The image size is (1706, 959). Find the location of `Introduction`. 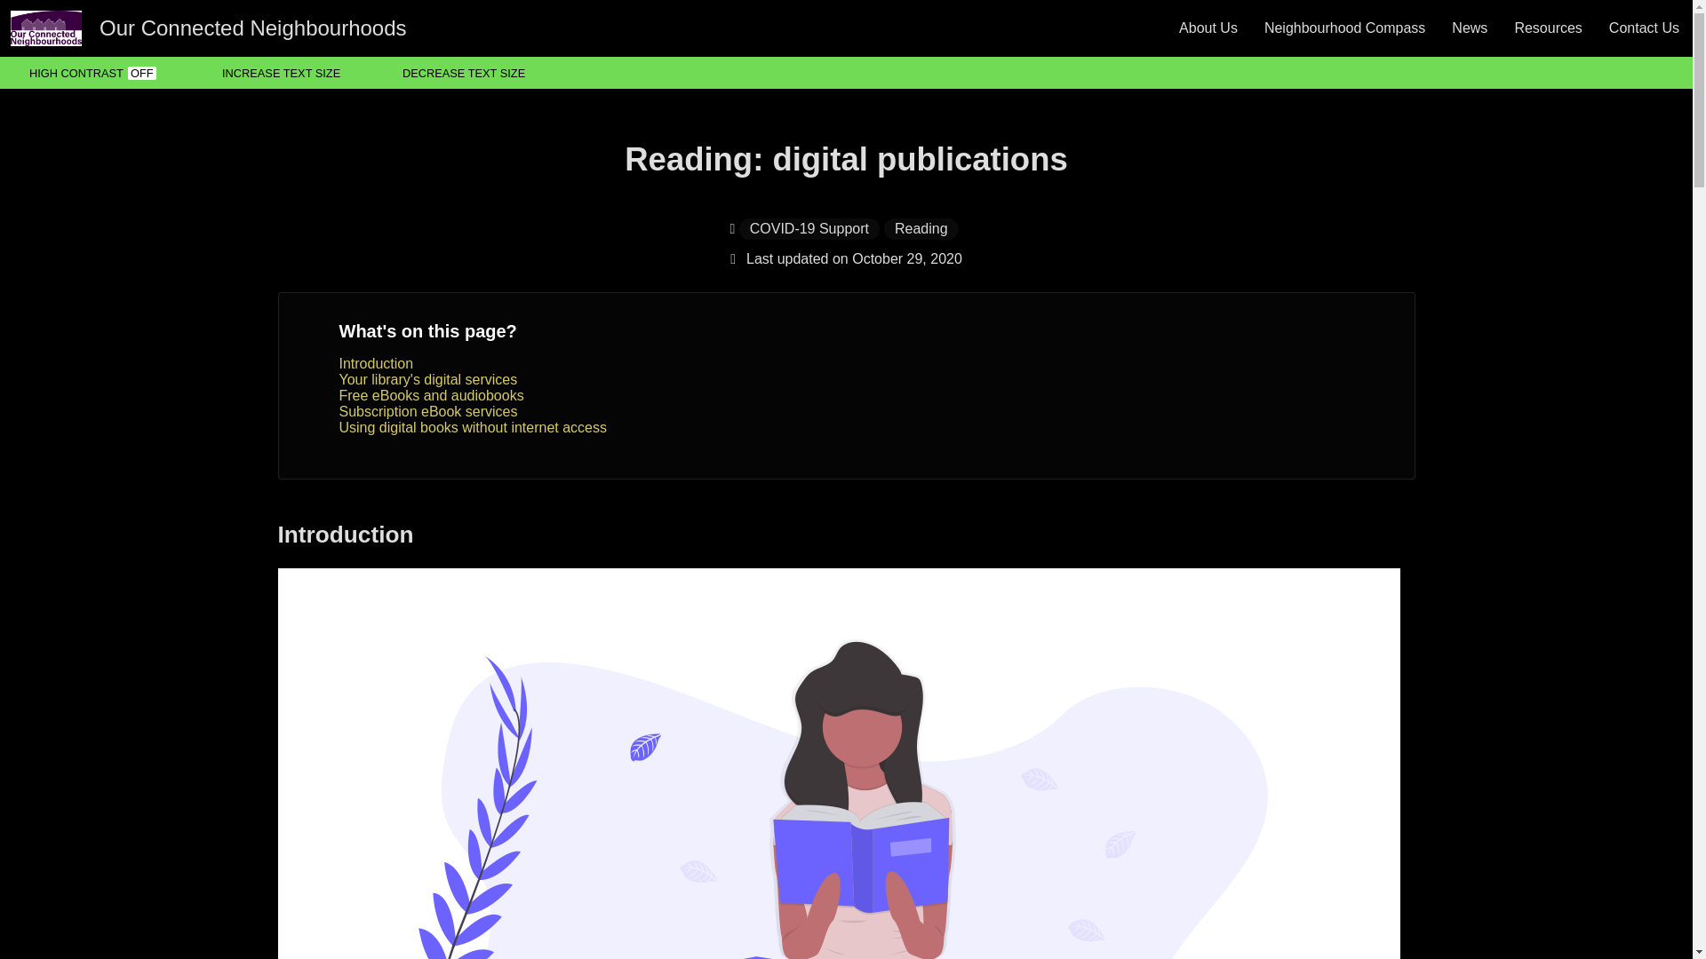

Introduction is located at coordinates (377, 362).